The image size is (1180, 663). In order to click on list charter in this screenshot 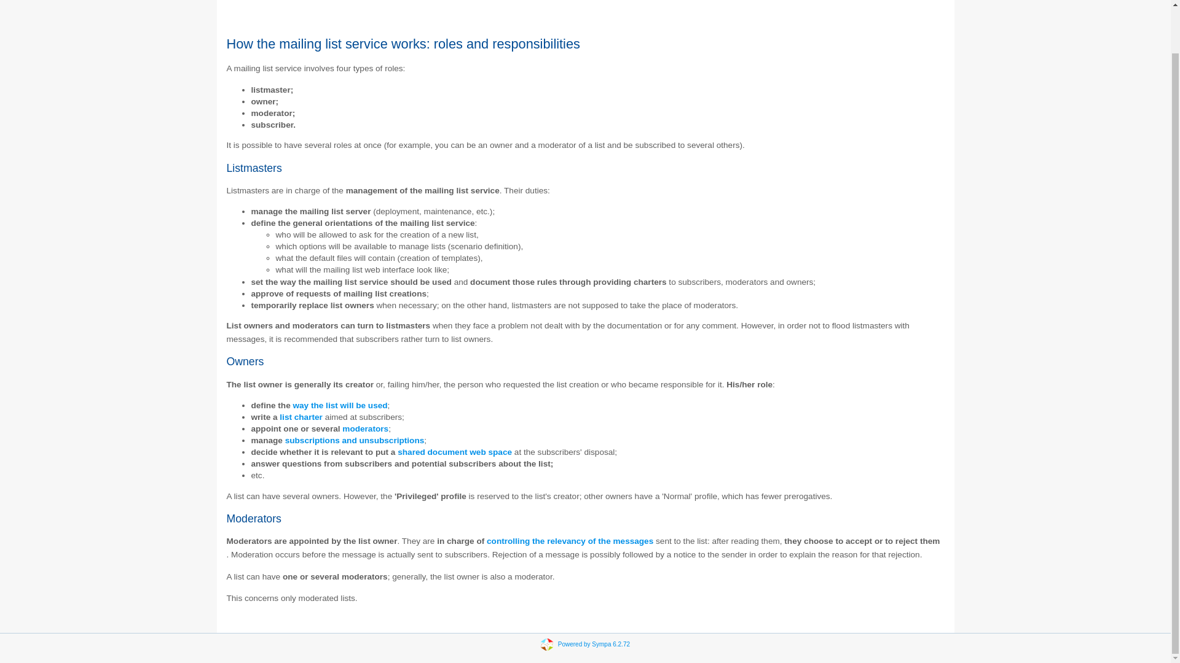, I will do `click(301, 416)`.